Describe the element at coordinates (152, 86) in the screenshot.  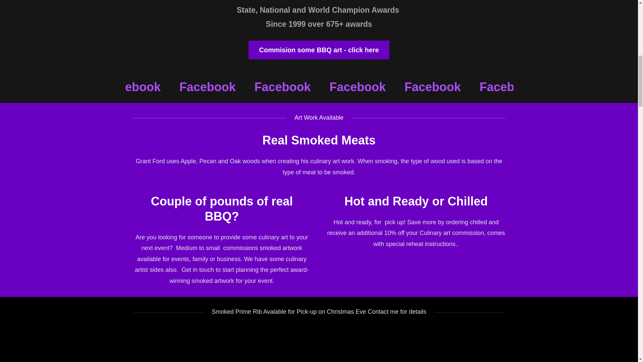
I see `Facebook` at that location.